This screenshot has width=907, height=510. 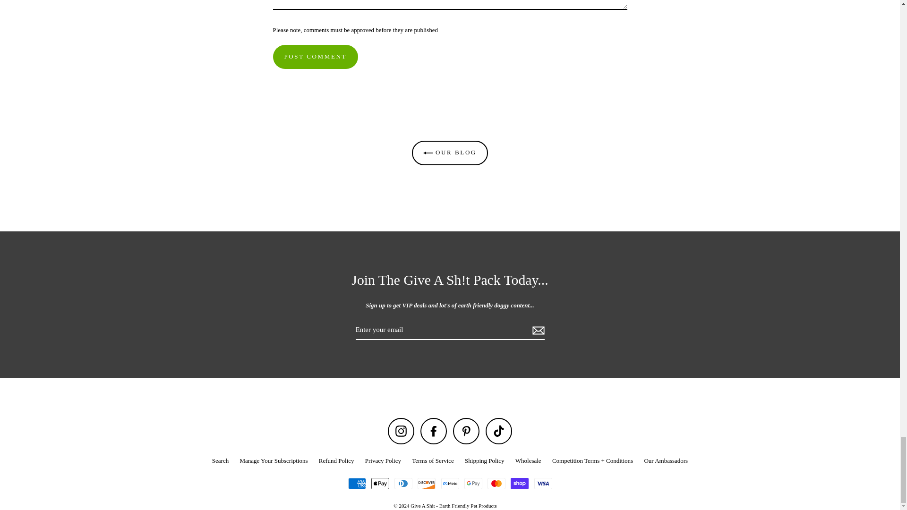 What do you see at coordinates (473, 483) in the screenshot?
I see `Google Pay` at bounding box center [473, 483].